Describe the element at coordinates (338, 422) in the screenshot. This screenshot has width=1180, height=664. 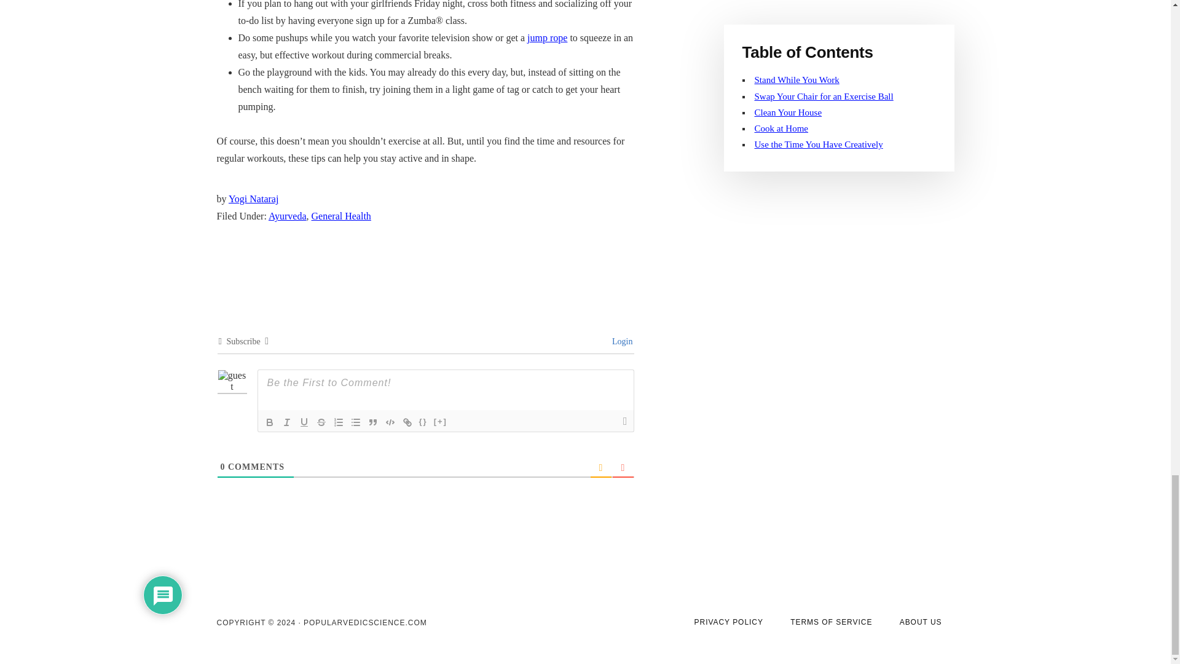
I see `Ordered List` at that location.